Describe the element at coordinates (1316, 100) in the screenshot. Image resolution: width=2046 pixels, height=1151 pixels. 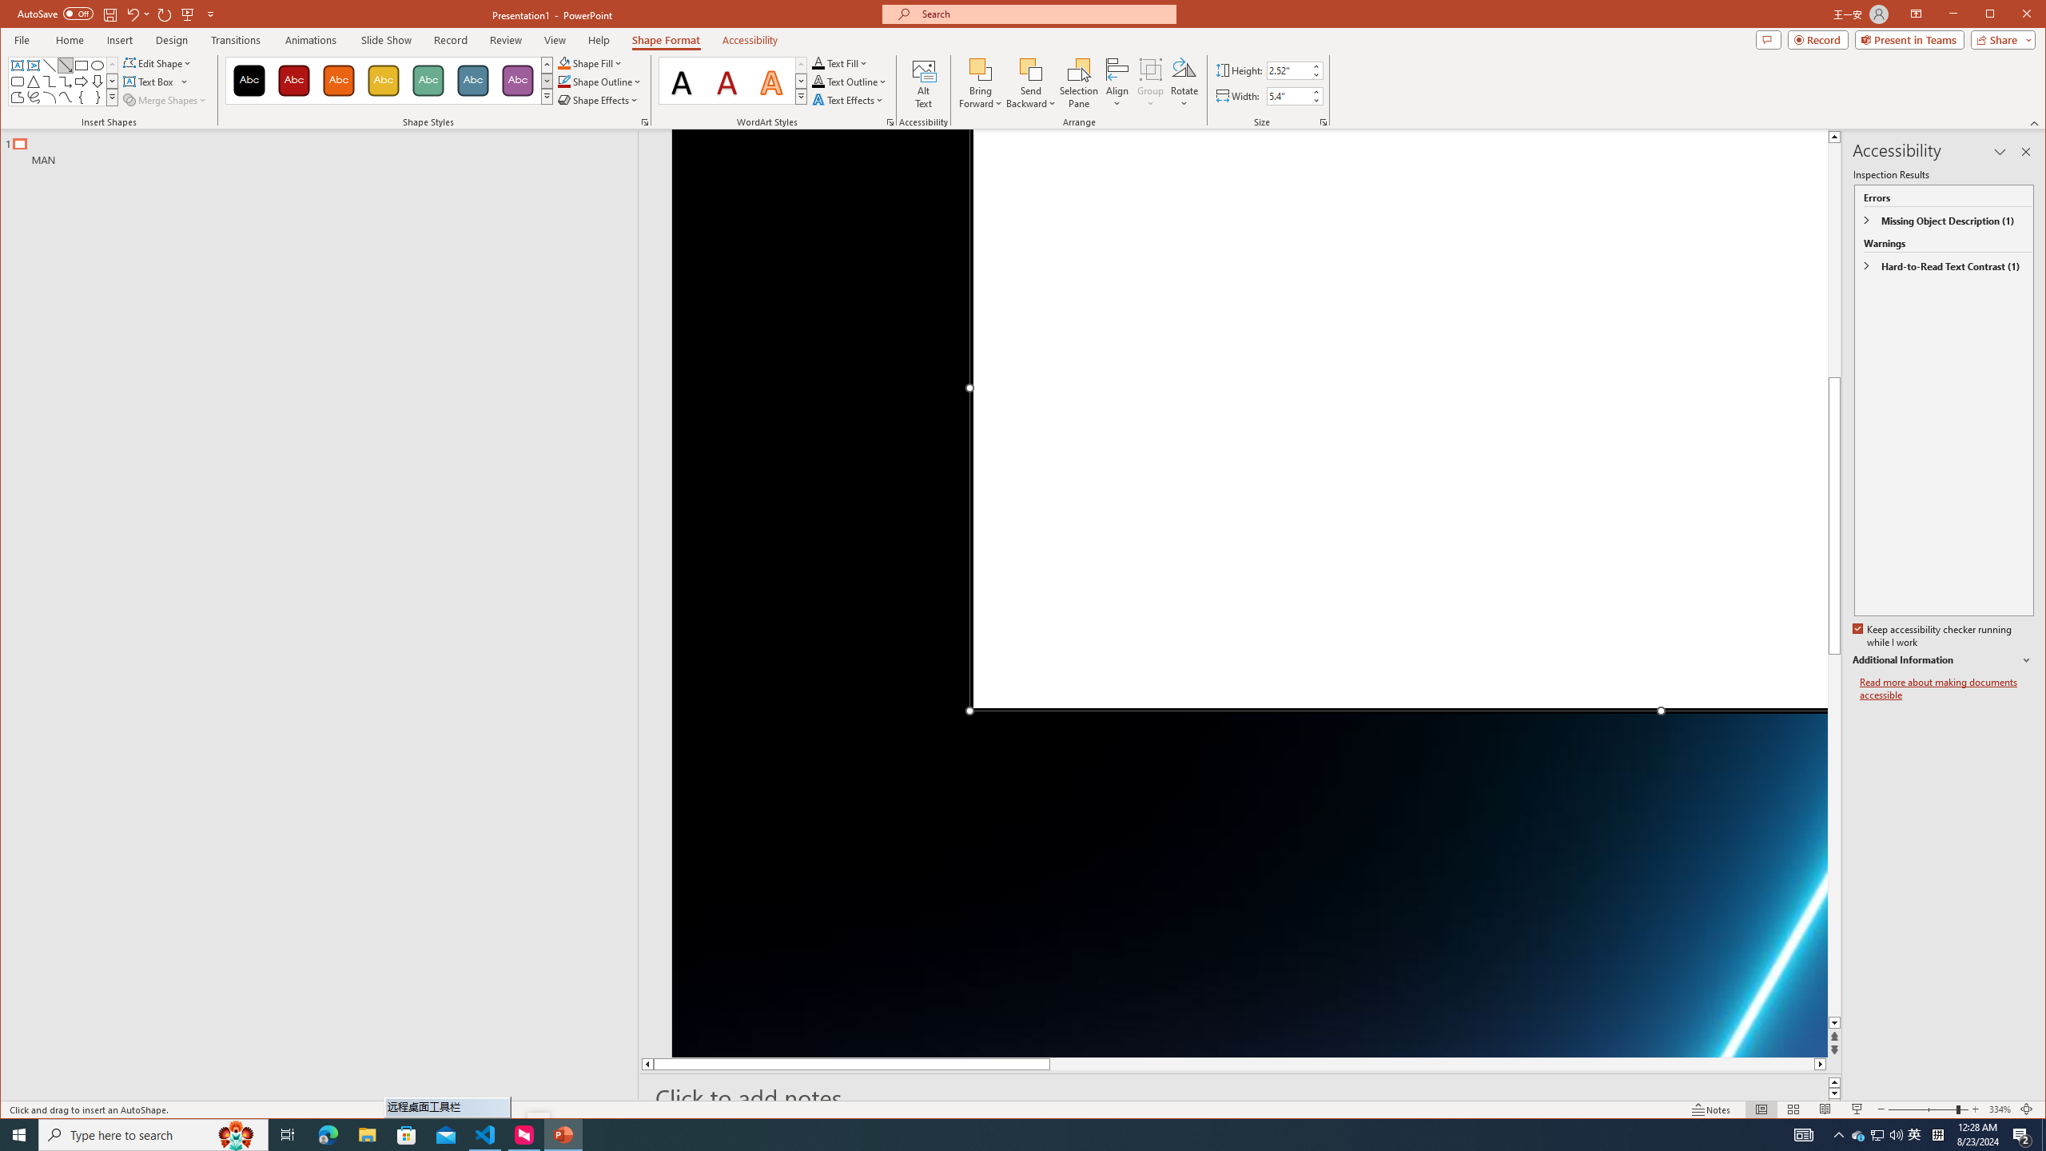
I see `Less` at that location.